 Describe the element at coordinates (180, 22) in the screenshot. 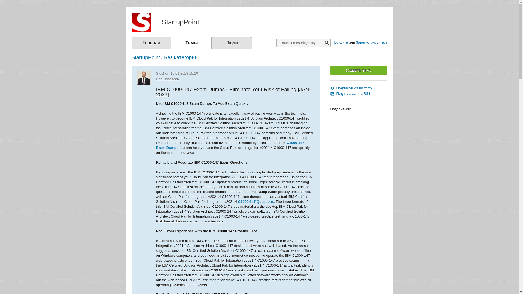

I see `StartupPoint` at that location.